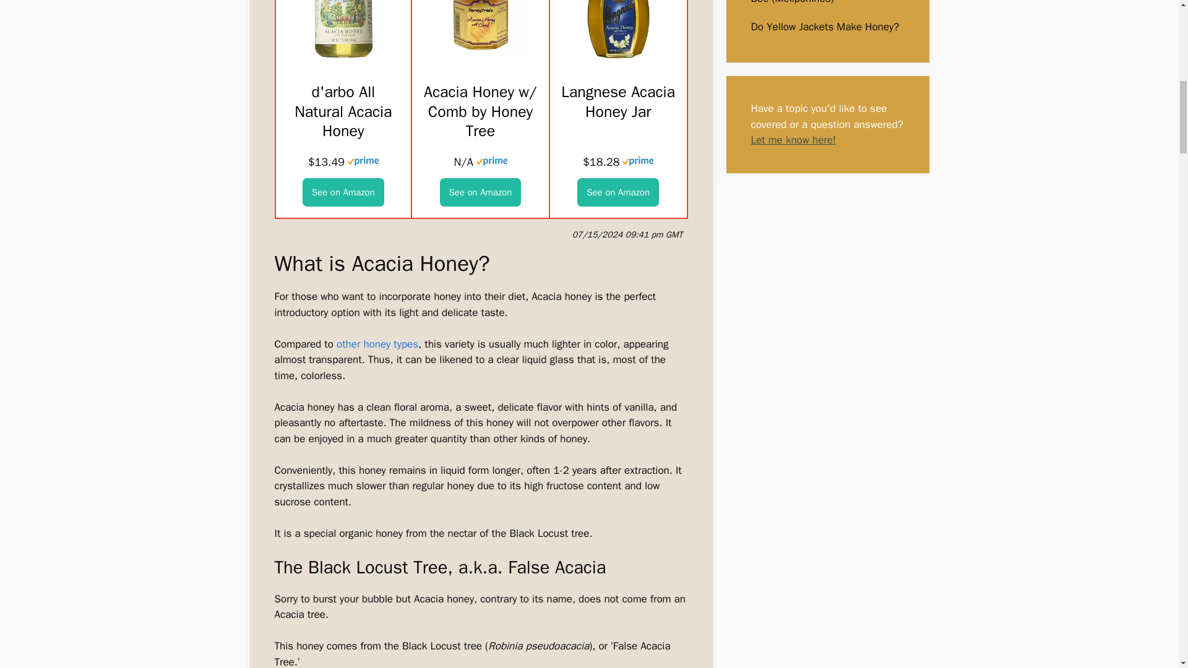 The height and width of the screenshot is (668, 1188). Describe the element at coordinates (618, 192) in the screenshot. I see `Langnese Acacia Honey Jar` at that location.